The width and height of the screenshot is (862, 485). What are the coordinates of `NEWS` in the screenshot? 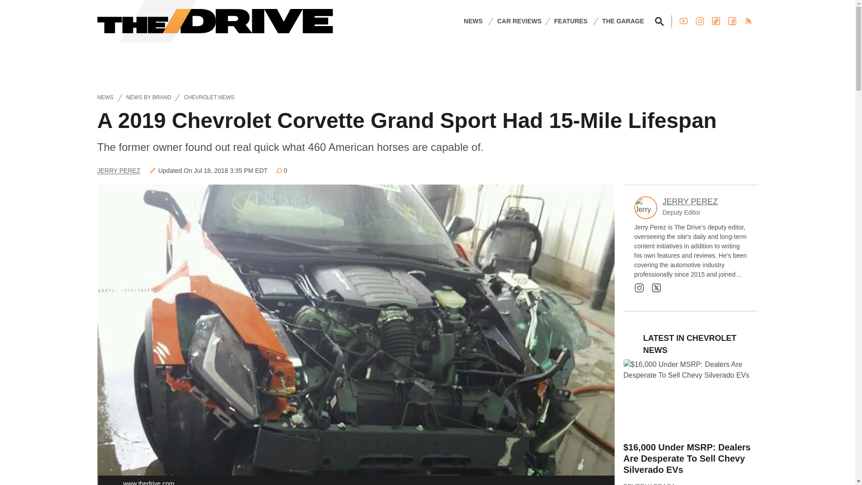 It's located at (473, 21).